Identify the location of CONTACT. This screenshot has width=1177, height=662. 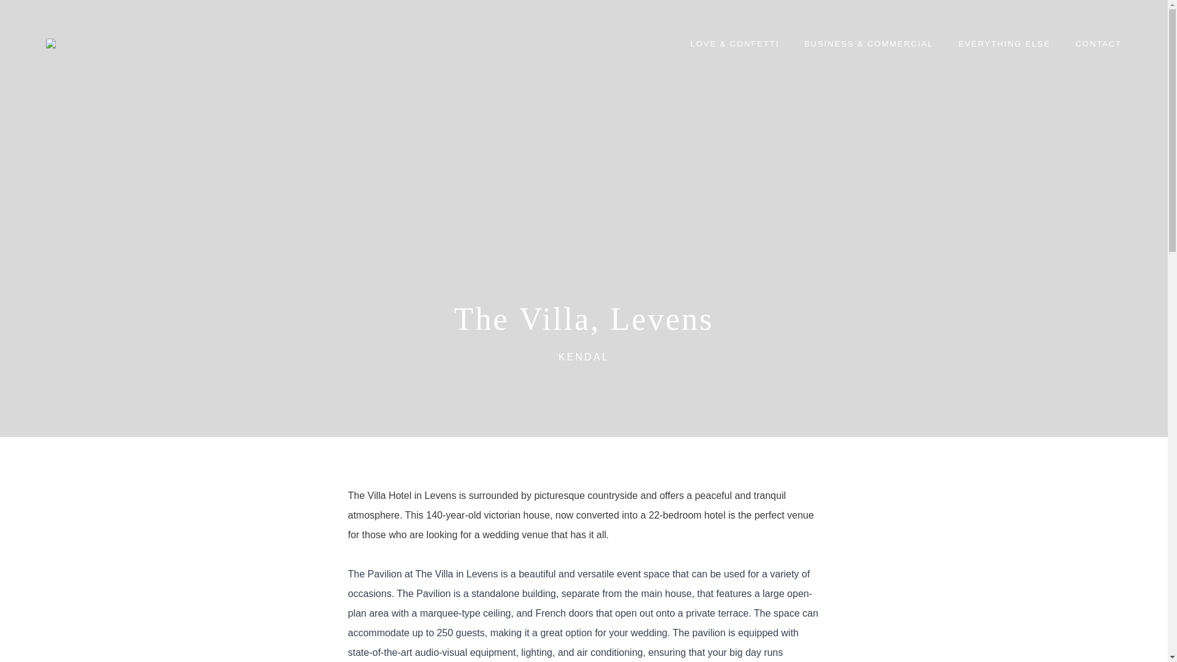
(1099, 44).